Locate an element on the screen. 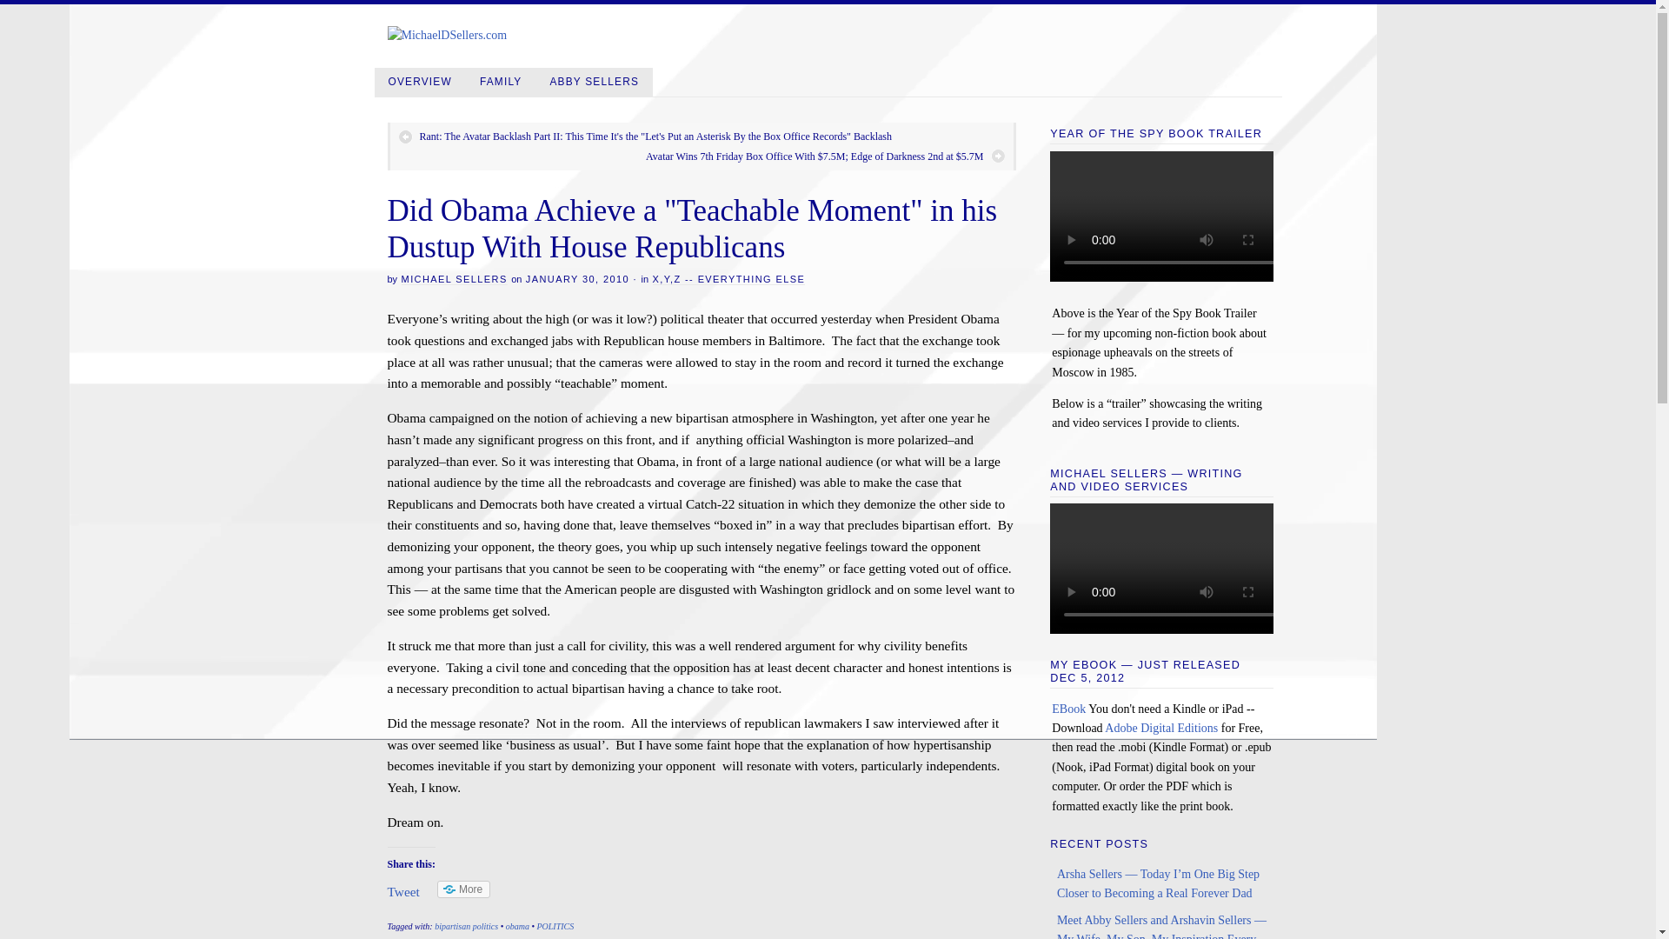 The width and height of the screenshot is (1669, 939). Posts by Michael Sellers is located at coordinates (454, 280).